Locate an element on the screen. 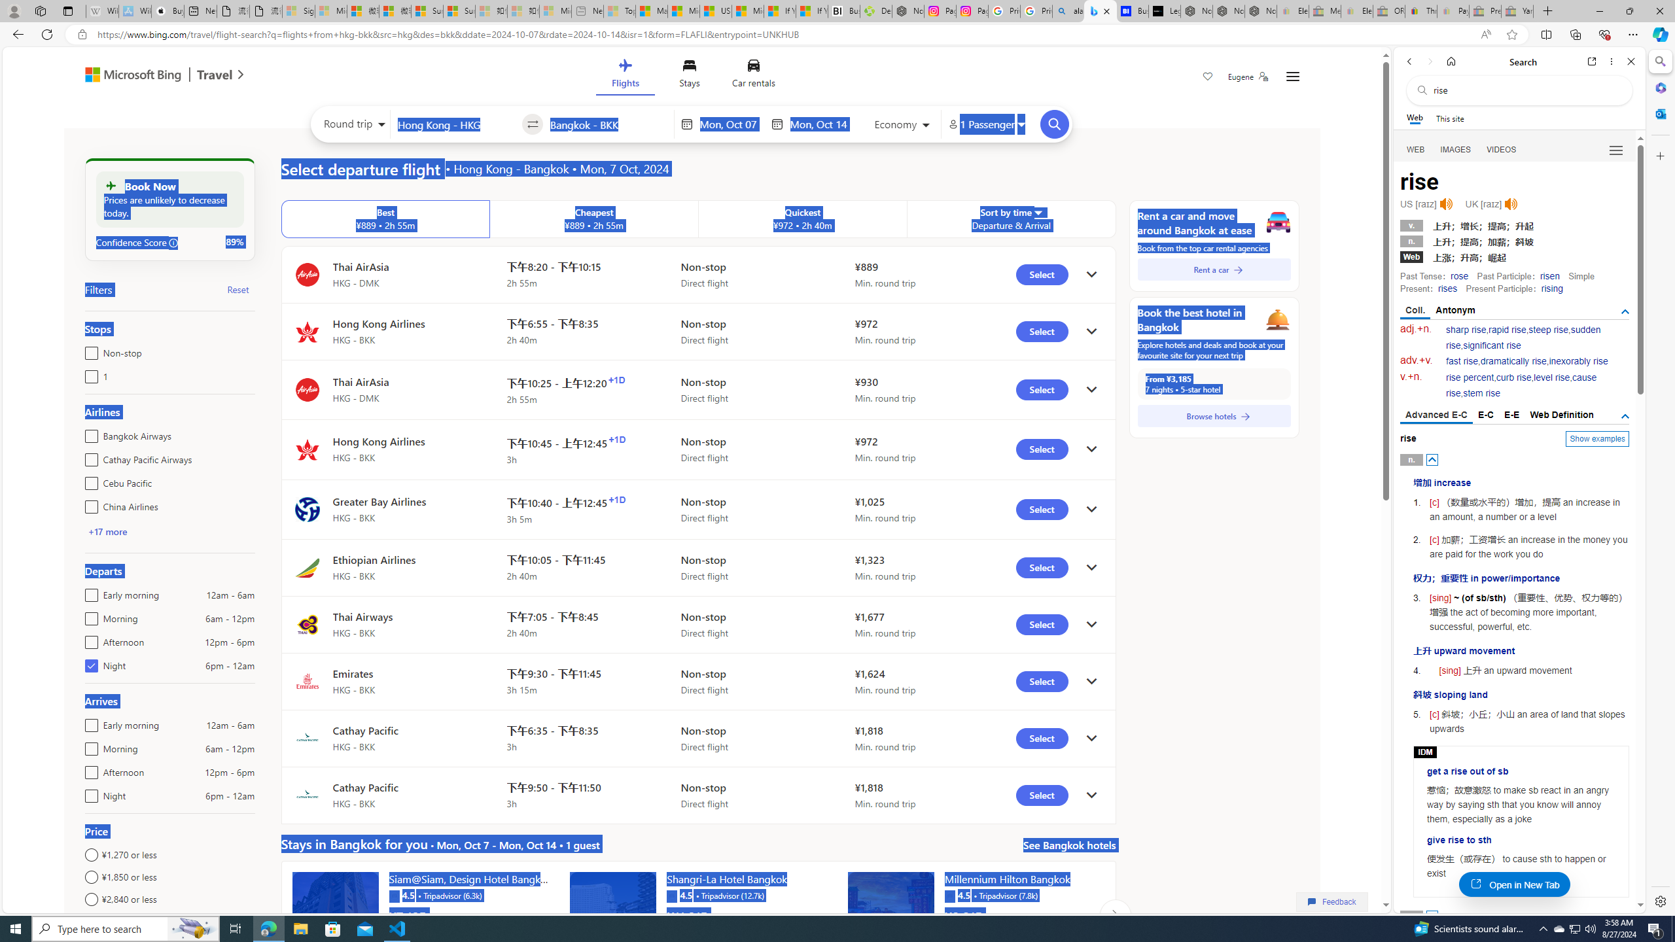 The height and width of the screenshot is (942, 1675). Going to? is located at coordinates (608, 124).